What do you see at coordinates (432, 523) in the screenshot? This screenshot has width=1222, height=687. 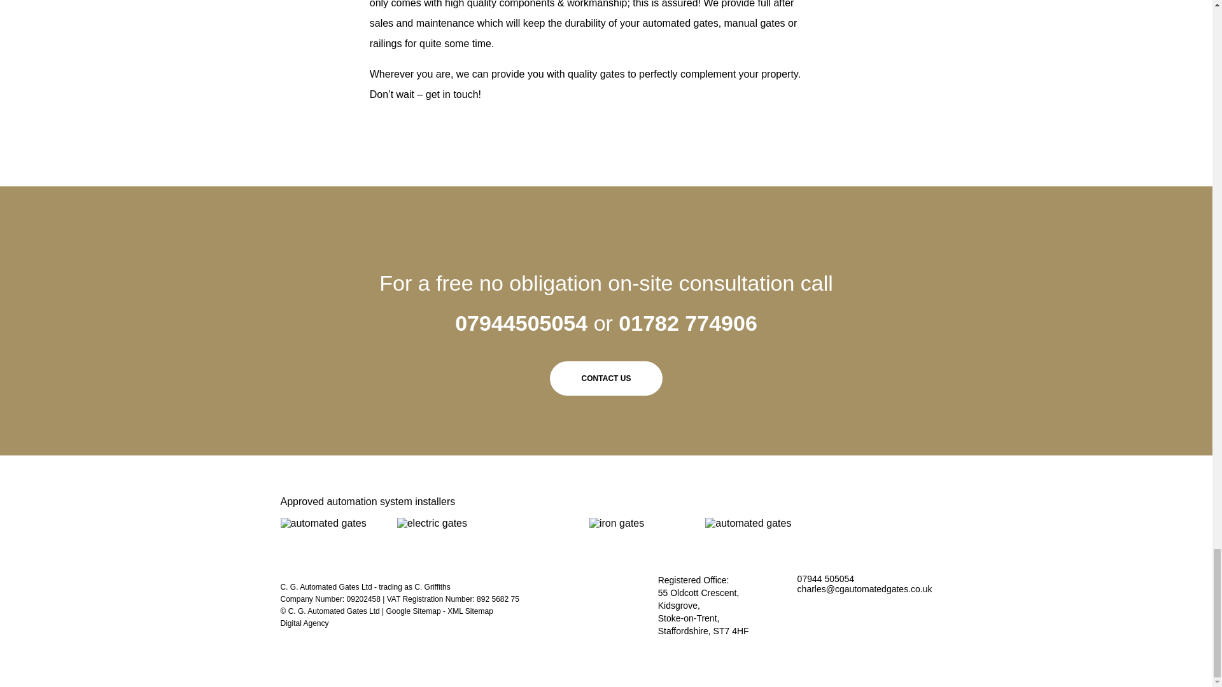 I see `logo-liftmaster` at bounding box center [432, 523].